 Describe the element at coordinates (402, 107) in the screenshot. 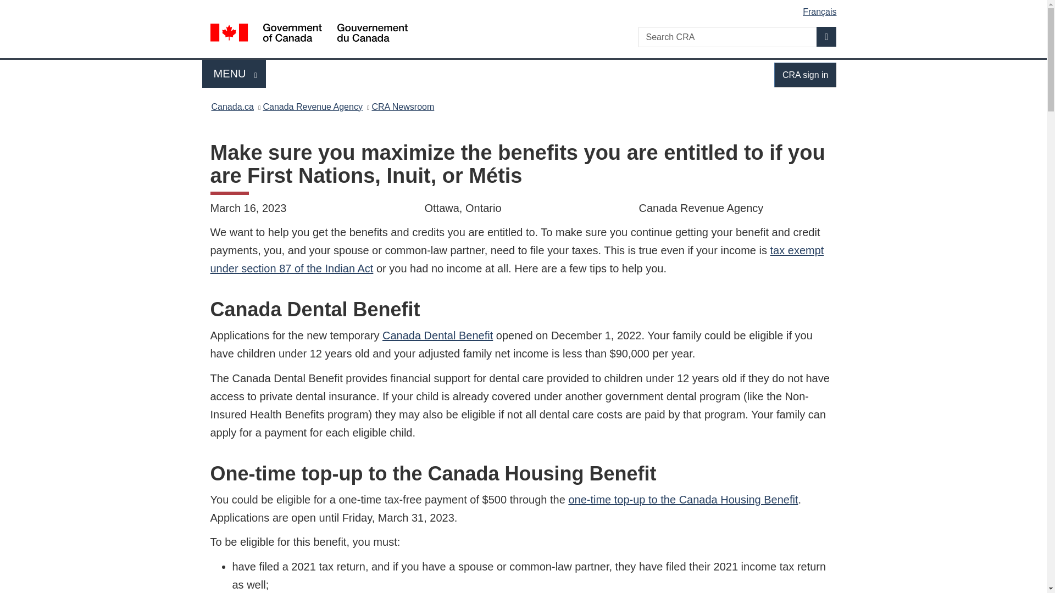

I see `Canada Dental Benefit` at that location.